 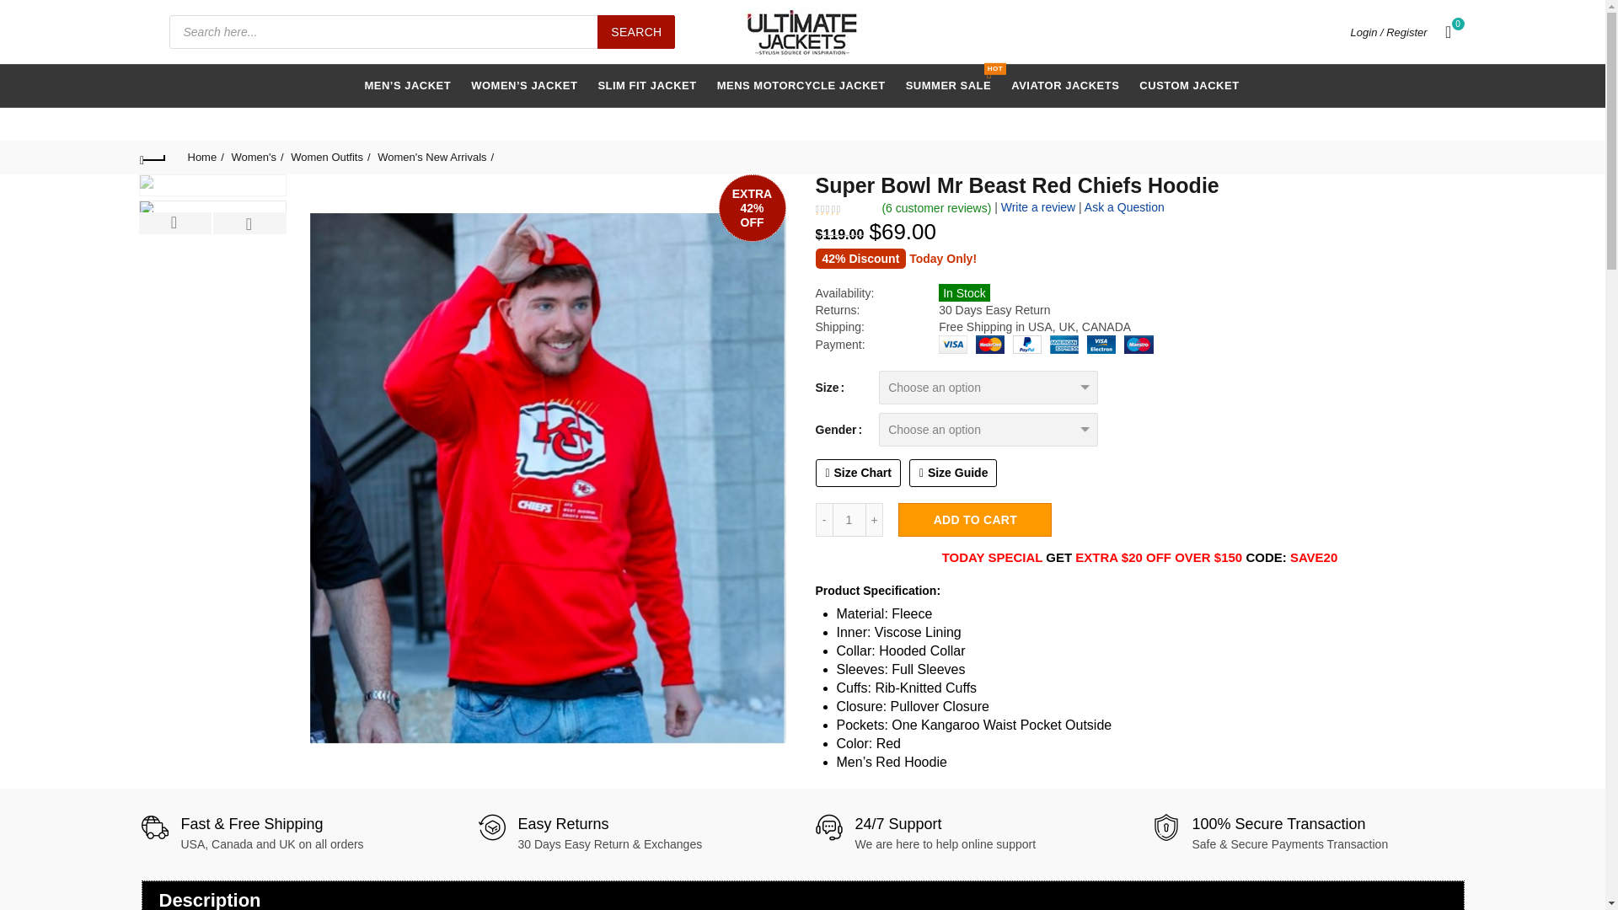 What do you see at coordinates (635, 32) in the screenshot?
I see `SEARCH` at bounding box center [635, 32].